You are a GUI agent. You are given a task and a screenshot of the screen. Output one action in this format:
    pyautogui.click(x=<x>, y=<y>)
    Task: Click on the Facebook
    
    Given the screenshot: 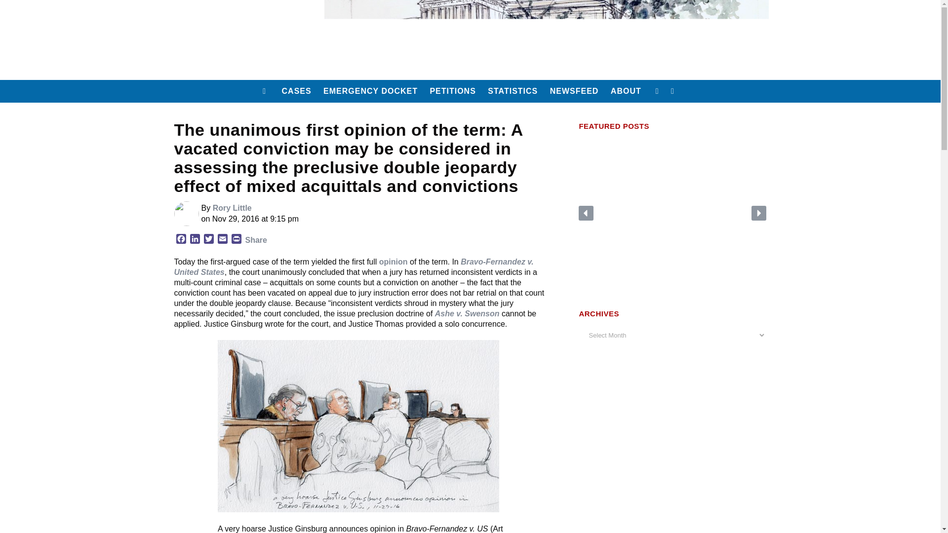 What is the action you would take?
    pyautogui.click(x=181, y=240)
    